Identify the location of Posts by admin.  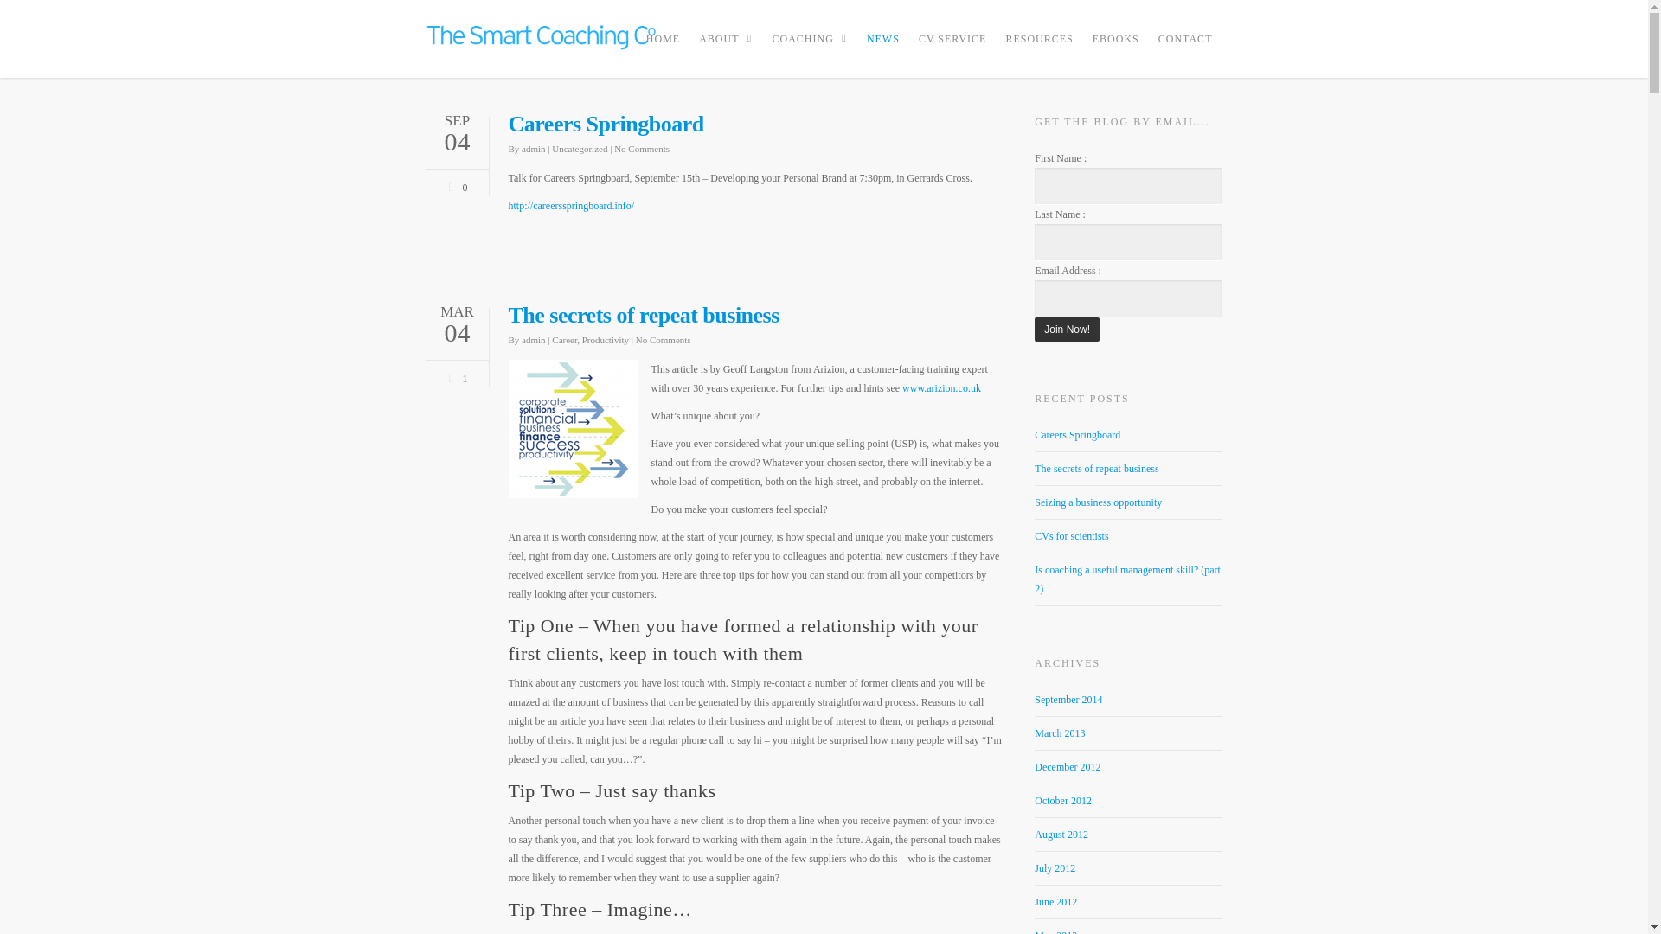
(533, 149).